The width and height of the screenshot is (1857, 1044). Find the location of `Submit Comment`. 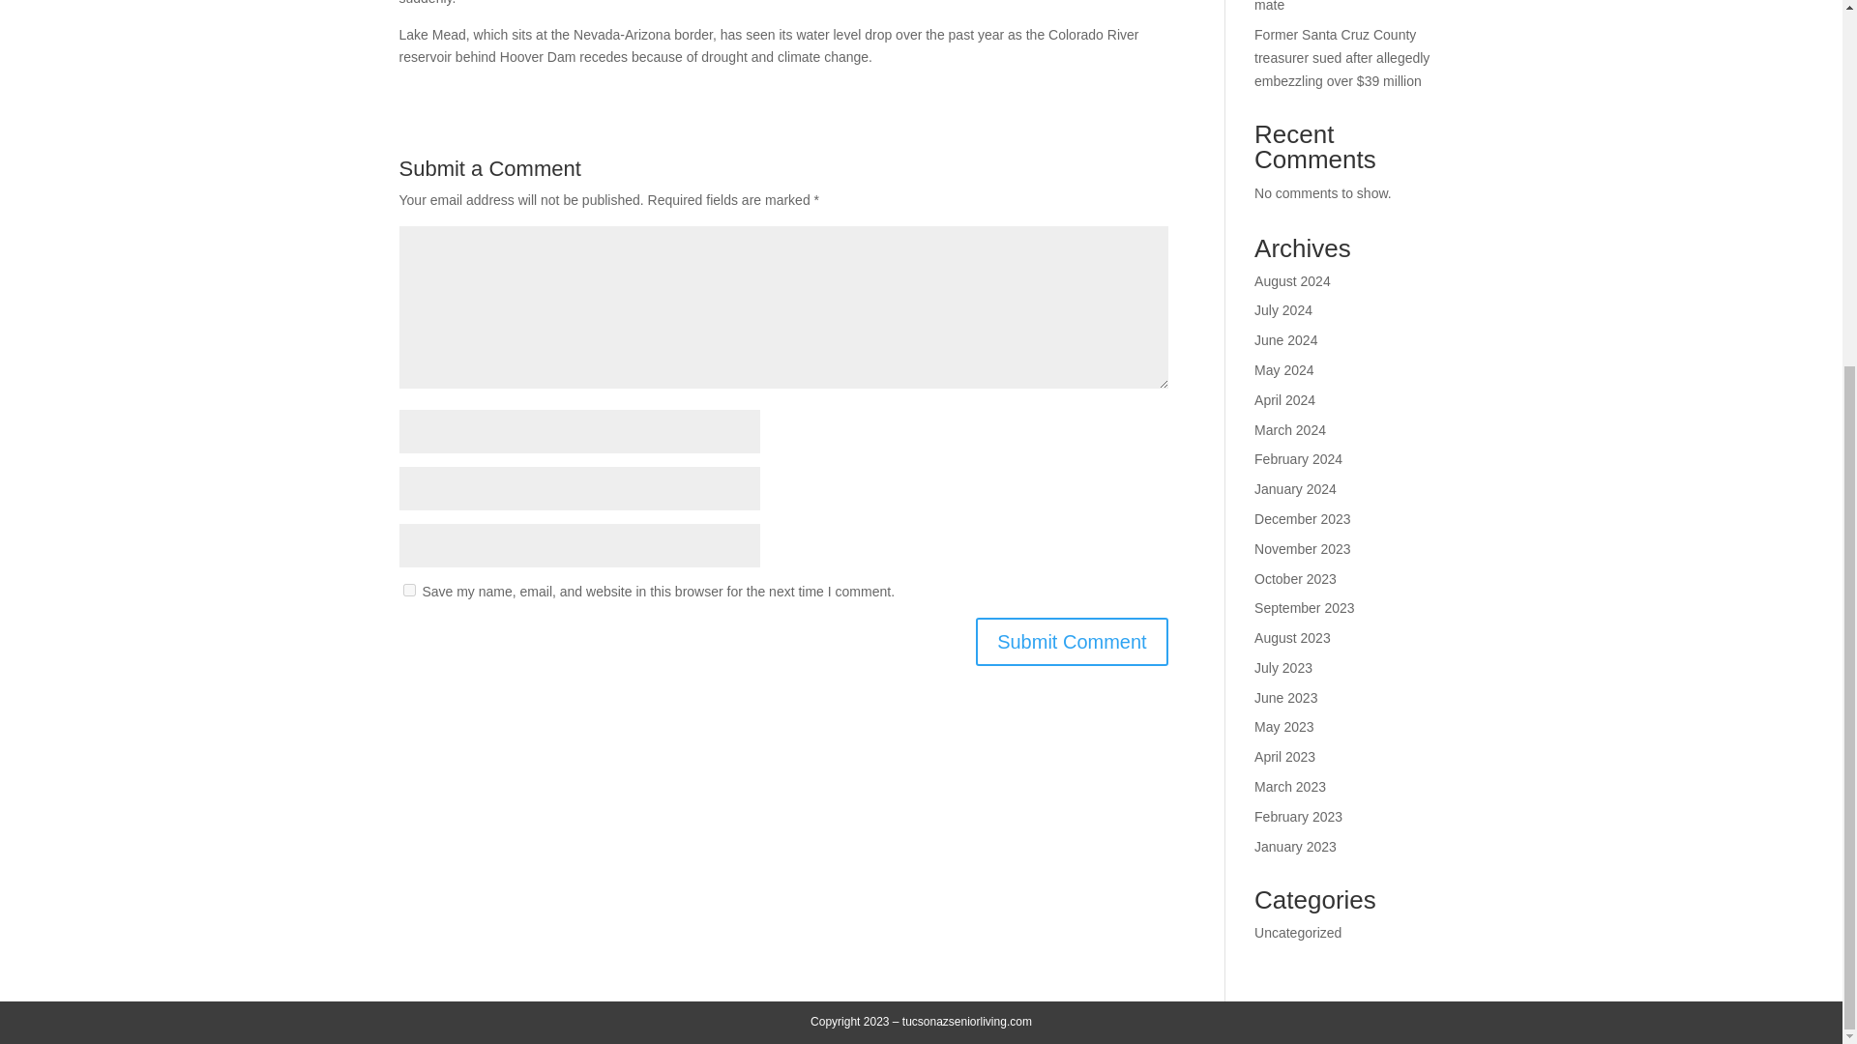

Submit Comment is located at coordinates (1072, 642).